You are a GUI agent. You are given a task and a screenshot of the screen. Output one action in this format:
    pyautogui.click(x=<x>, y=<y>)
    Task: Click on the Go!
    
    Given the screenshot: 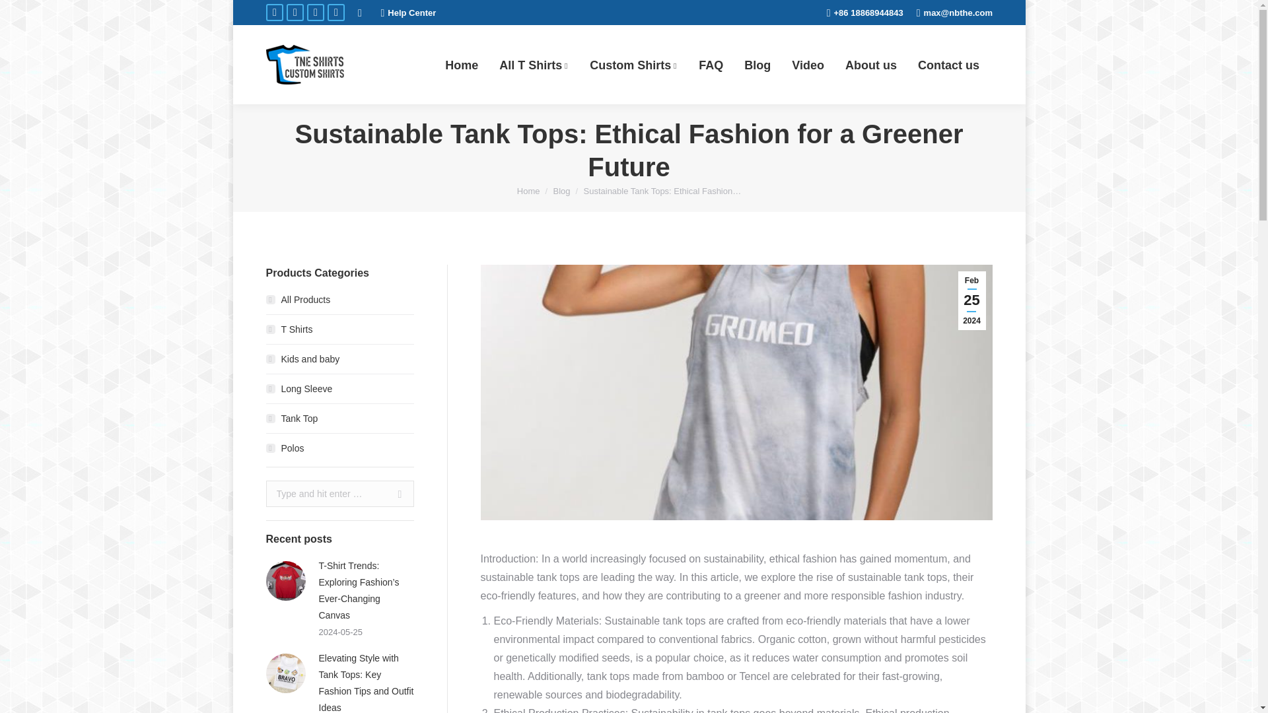 What is the action you would take?
    pyautogui.click(x=395, y=493)
    